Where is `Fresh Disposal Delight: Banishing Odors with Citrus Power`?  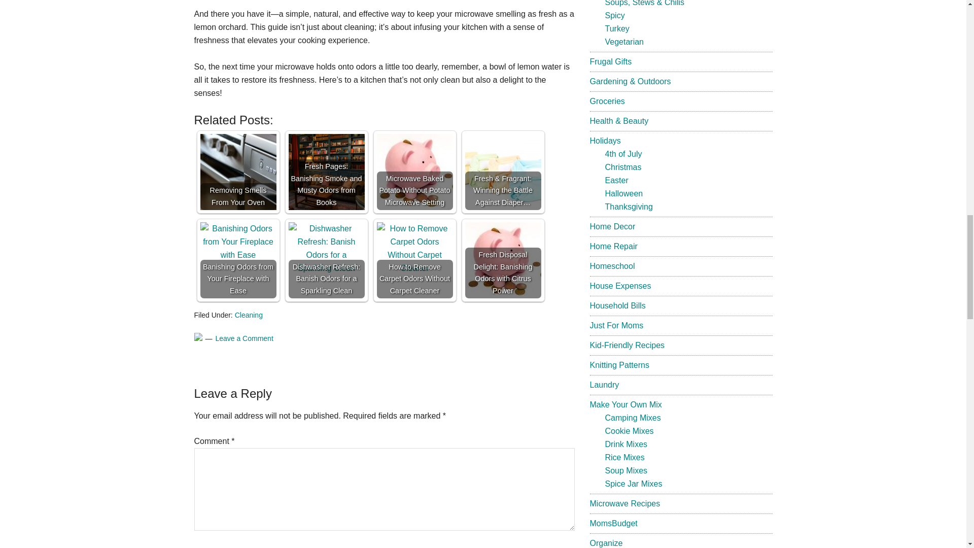
Fresh Disposal Delight: Banishing Odors with Citrus Power is located at coordinates (502, 260).